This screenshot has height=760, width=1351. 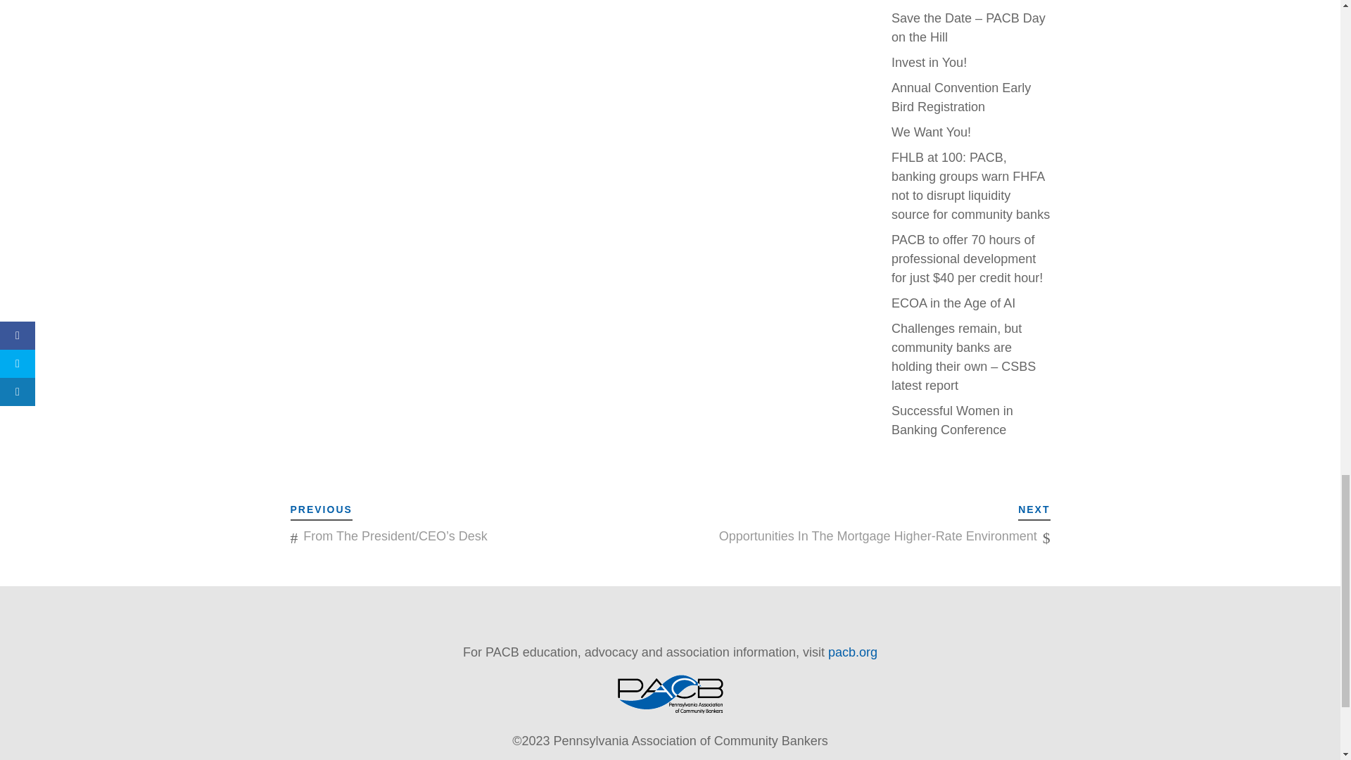 What do you see at coordinates (929, 62) in the screenshot?
I see `Invest in You!` at bounding box center [929, 62].